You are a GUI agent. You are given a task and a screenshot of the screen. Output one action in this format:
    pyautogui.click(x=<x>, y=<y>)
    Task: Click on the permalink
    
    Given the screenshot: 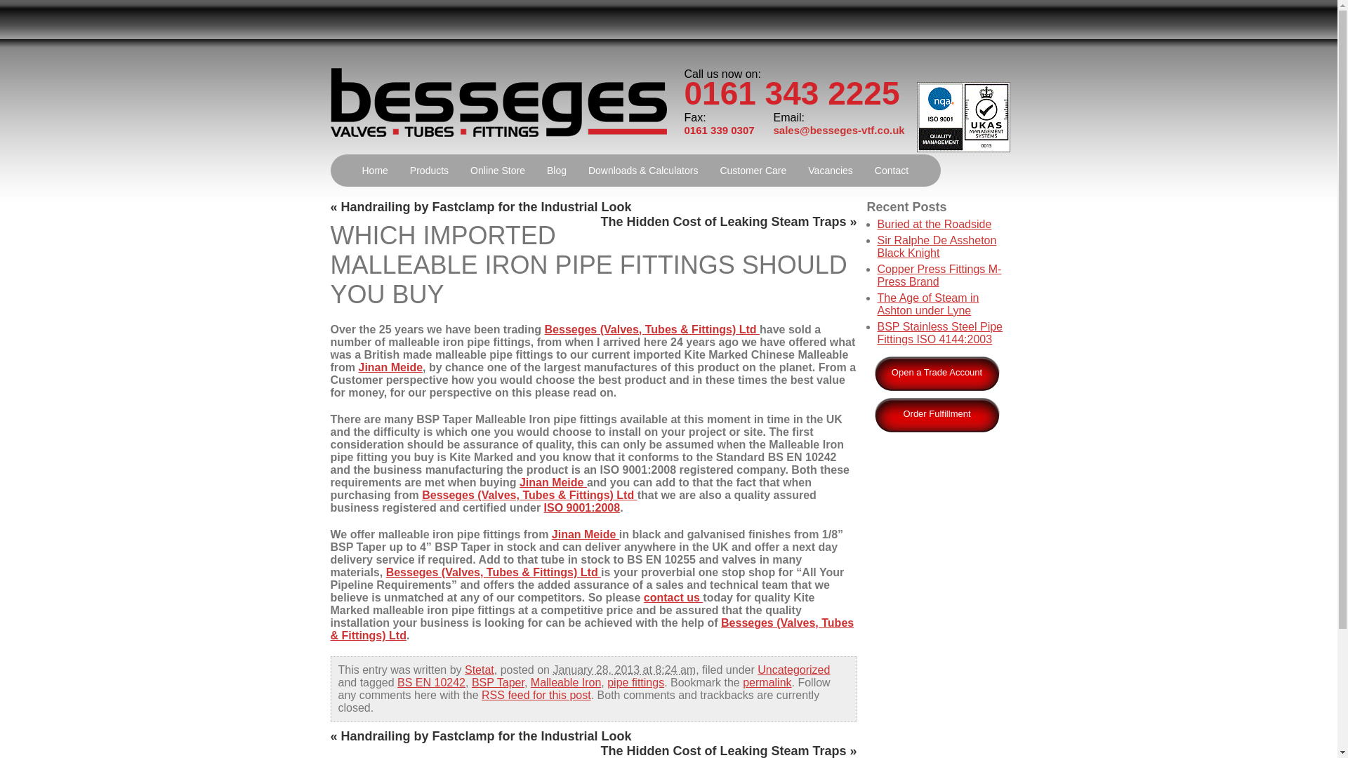 What is the action you would take?
    pyautogui.click(x=767, y=682)
    